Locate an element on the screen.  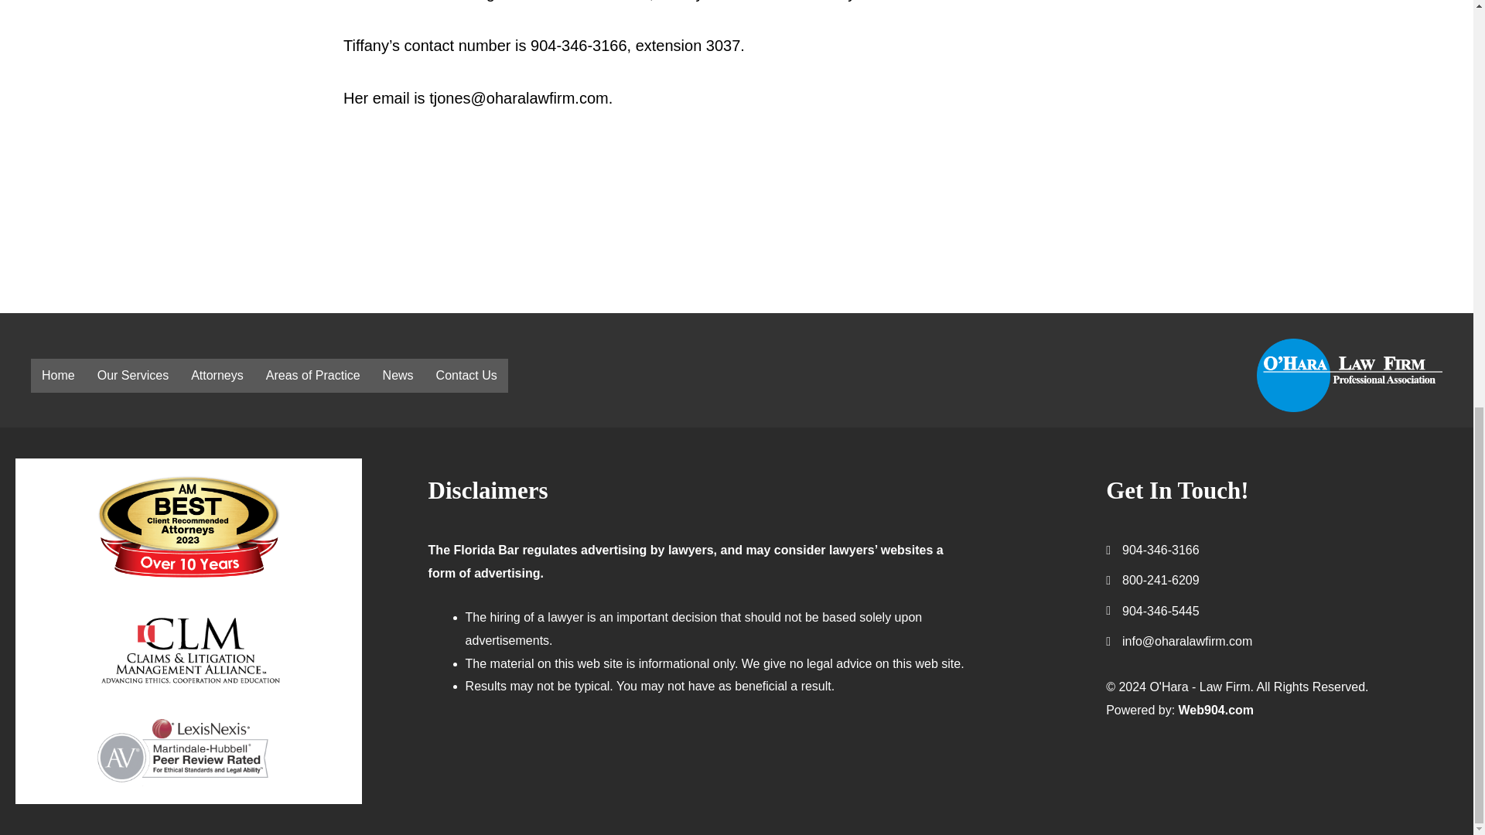
Contact Us is located at coordinates (466, 376).